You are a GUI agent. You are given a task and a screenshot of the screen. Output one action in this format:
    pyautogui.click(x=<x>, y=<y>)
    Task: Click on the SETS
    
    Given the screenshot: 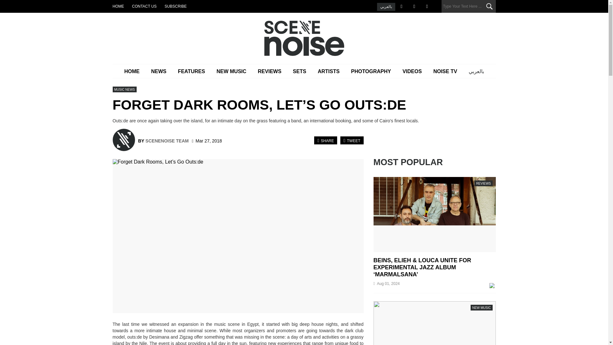 What is the action you would take?
    pyautogui.click(x=299, y=71)
    